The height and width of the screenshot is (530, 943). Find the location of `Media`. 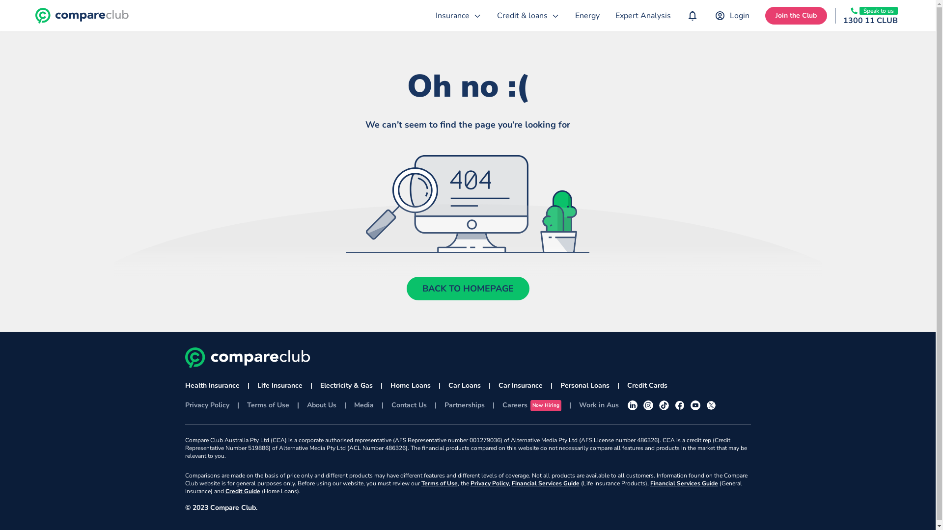

Media is located at coordinates (363, 405).